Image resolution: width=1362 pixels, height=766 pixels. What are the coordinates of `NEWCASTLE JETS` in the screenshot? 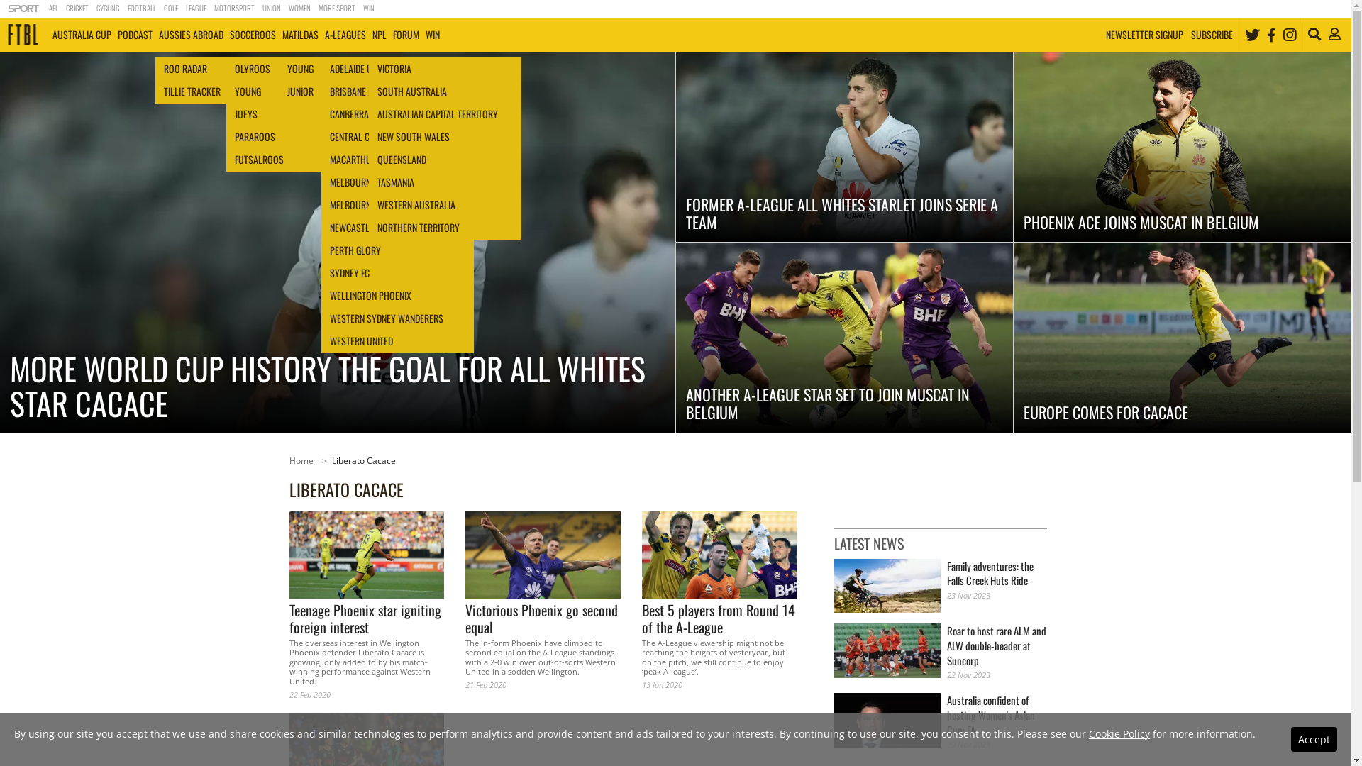 It's located at (397, 228).